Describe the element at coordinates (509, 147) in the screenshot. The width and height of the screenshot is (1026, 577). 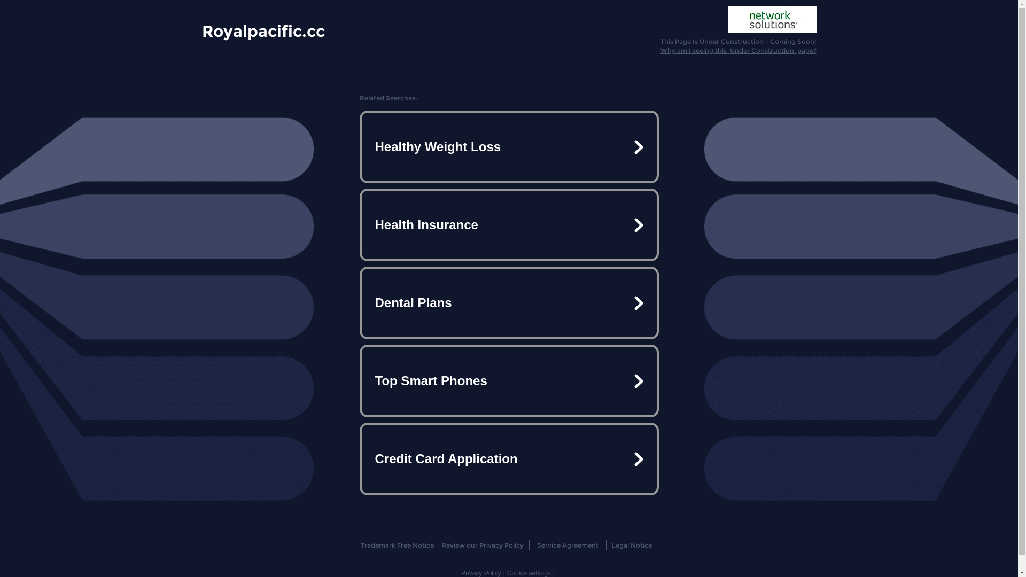
I see `Healthy Weight Loss` at that location.